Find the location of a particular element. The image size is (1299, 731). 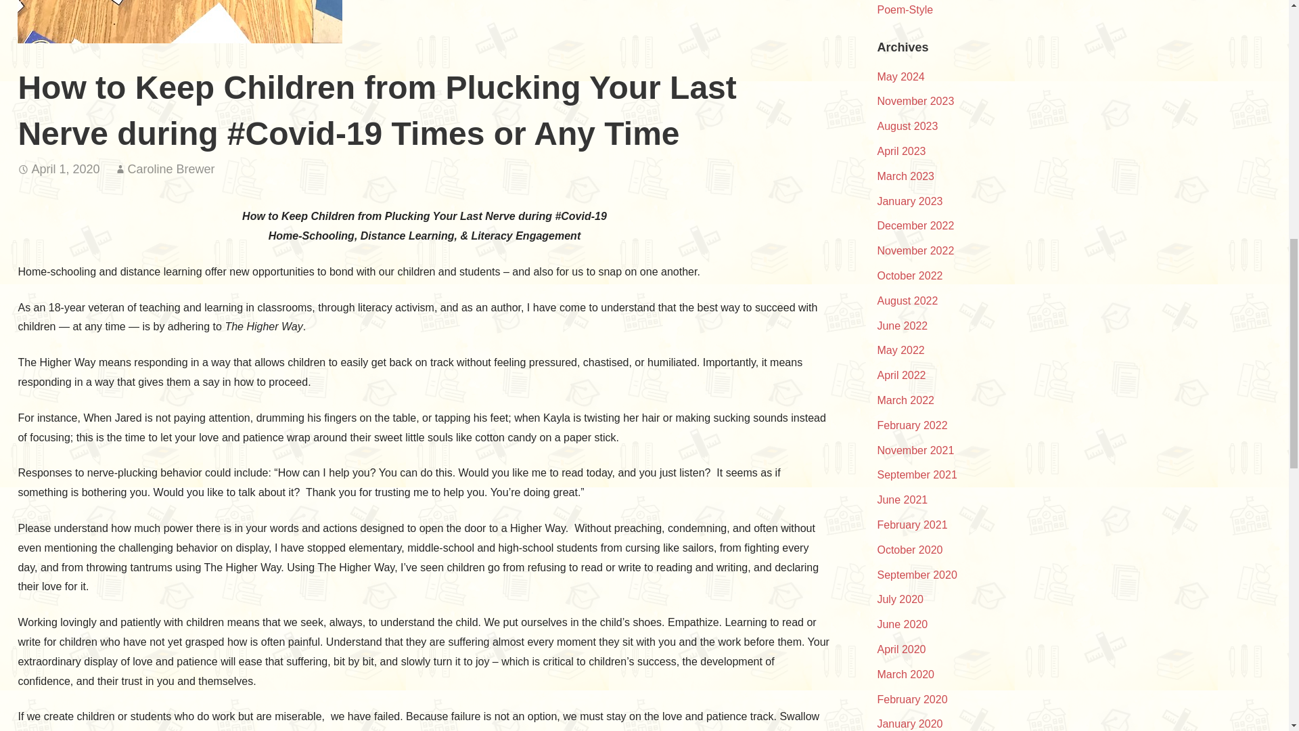

Posts by Caroline Brewer is located at coordinates (171, 169).